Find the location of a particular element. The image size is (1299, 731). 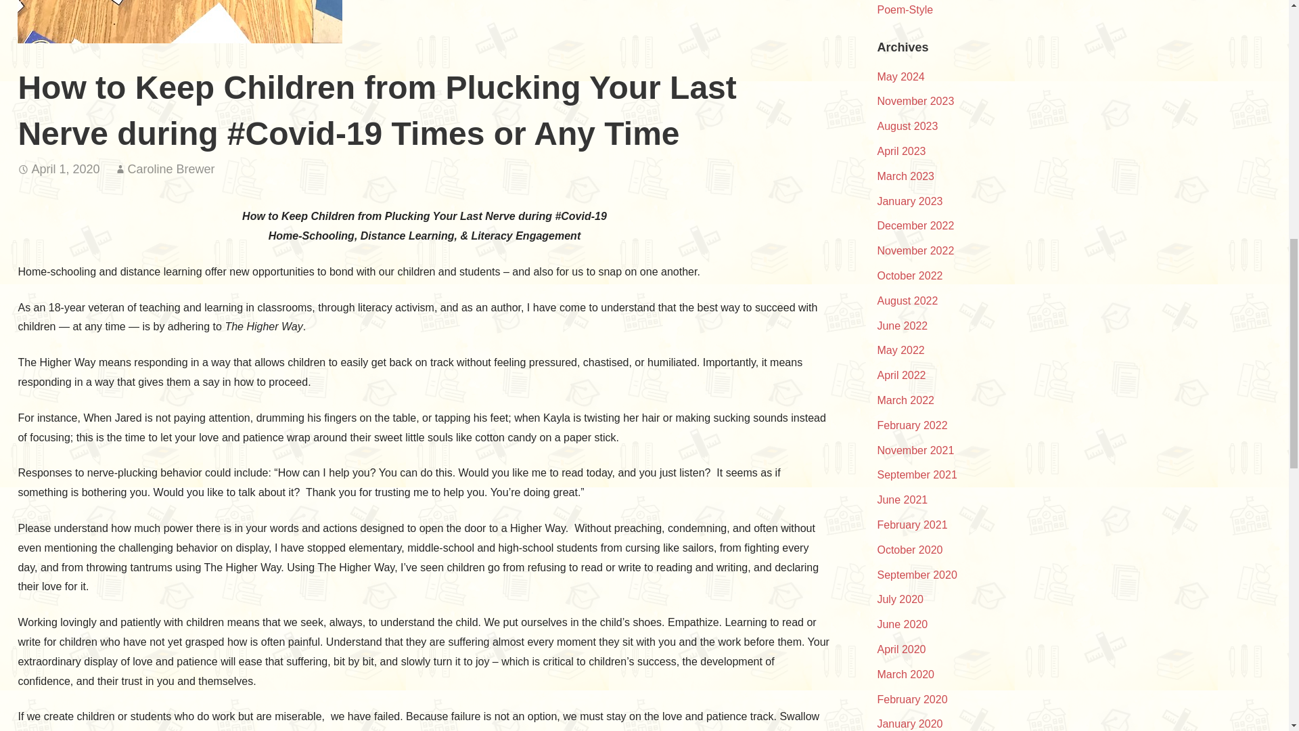

Posts by Caroline Brewer is located at coordinates (171, 169).